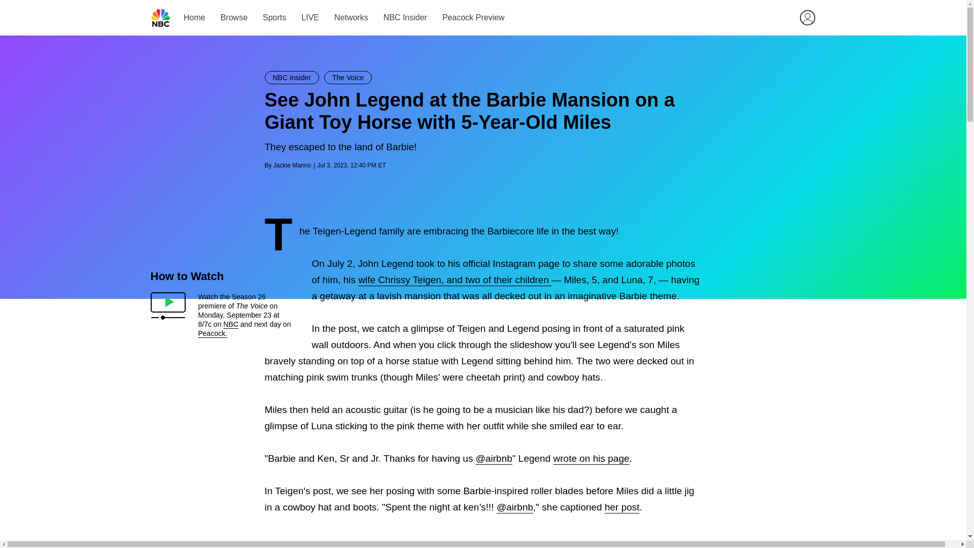  I want to click on The Voice, so click(348, 78).